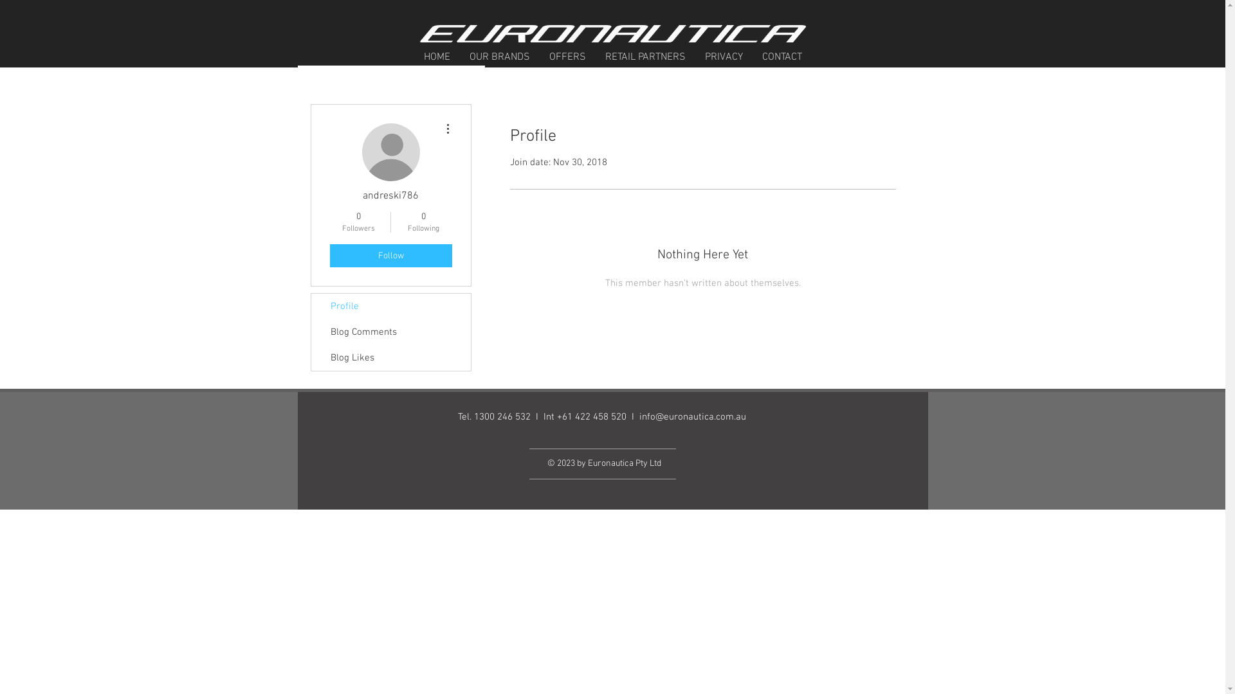 The height and width of the screenshot is (694, 1235). Describe the element at coordinates (782, 57) in the screenshot. I see `CONTACT` at that location.